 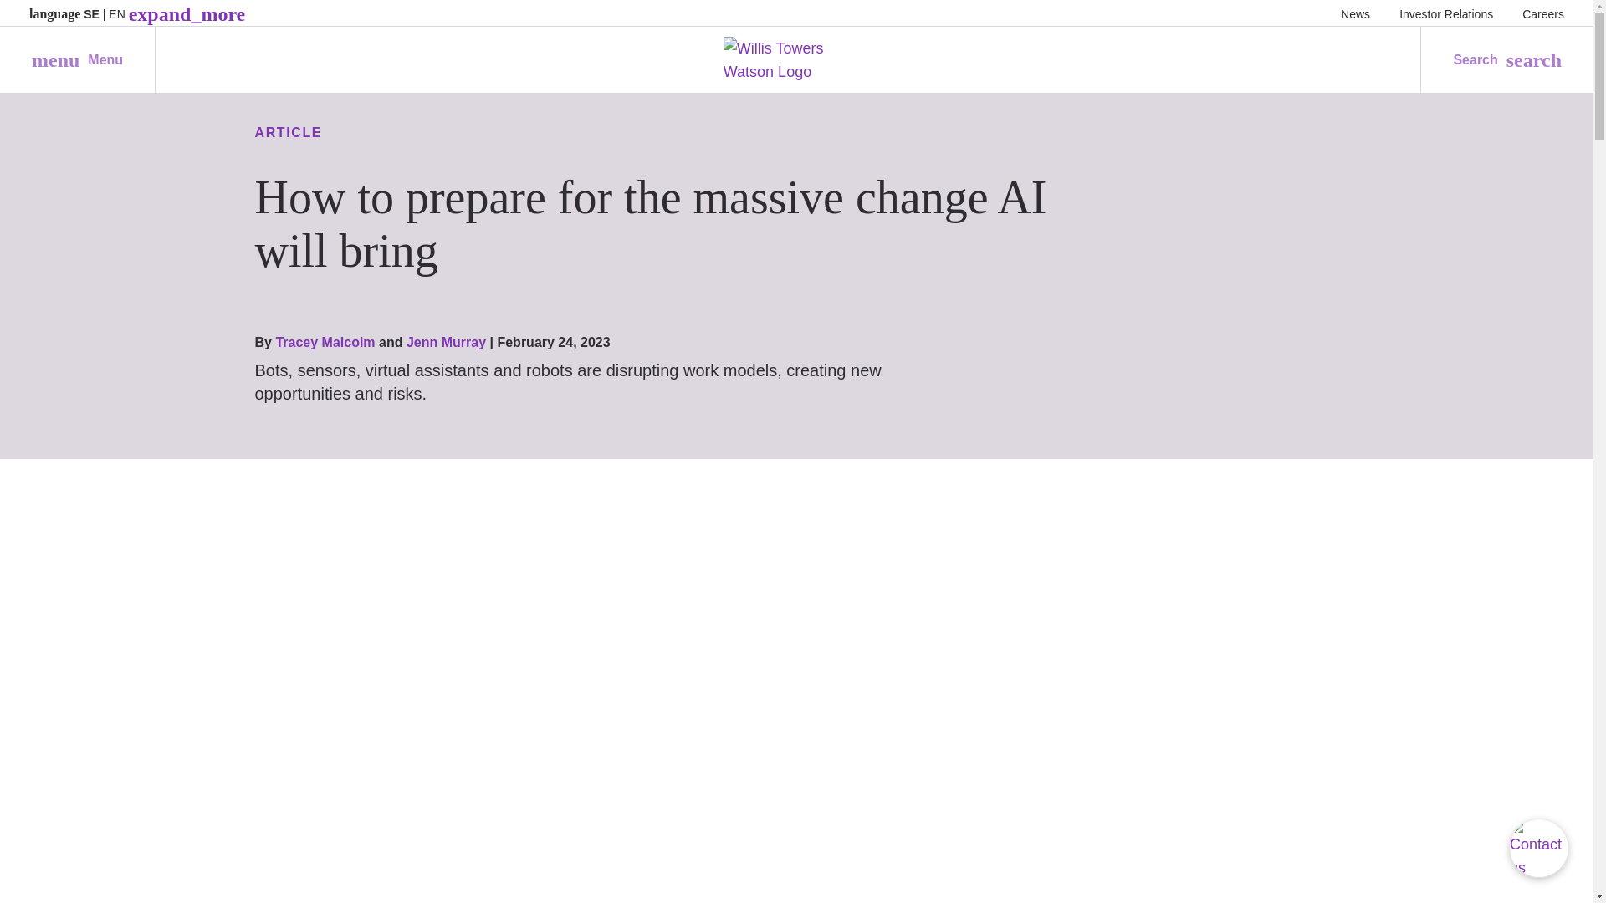 What do you see at coordinates (1445, 13) in the screenshot?
I see `News` at bounding box center [1445, 13].